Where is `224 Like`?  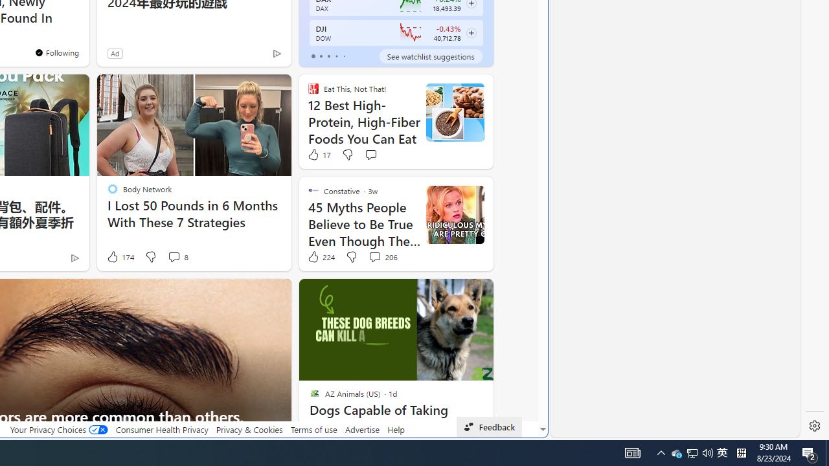
224 Like is located at coordinates (320, 257).